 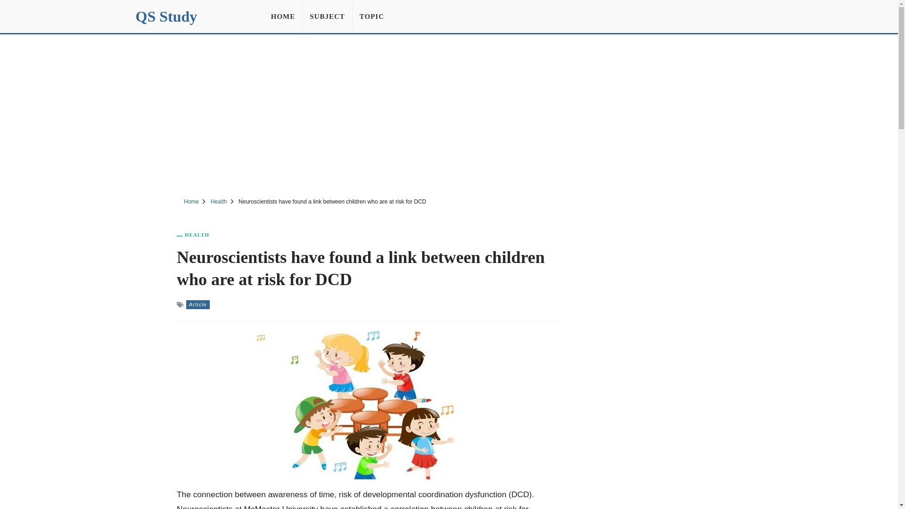 I want to click on Article, so click(x=198, y=304).